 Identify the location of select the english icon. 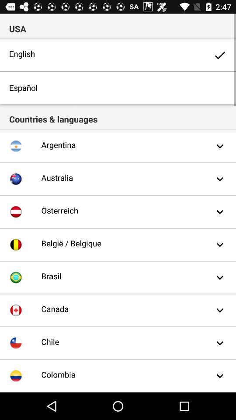
(118, 55).